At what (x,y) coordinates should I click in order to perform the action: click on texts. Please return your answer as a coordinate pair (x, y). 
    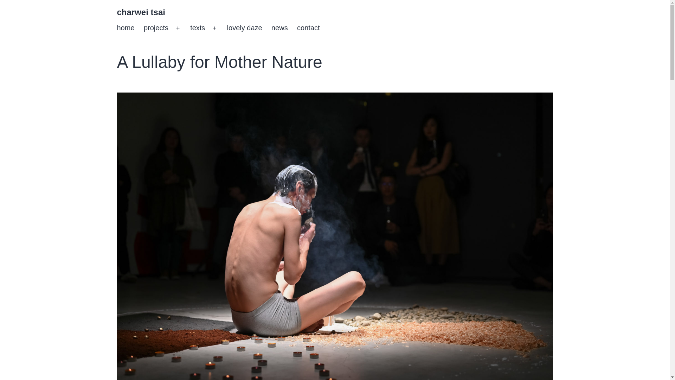
    Looking at the image, I should click on (198, 28).